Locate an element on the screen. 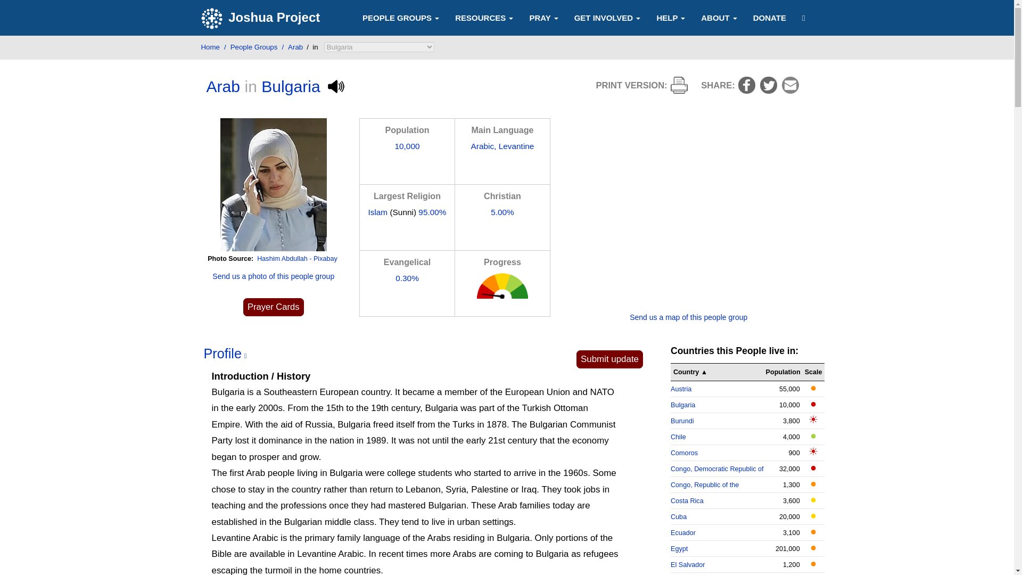 The image size is (1022, 575). PEOPLE GROUPS is located at coordinates (401, 17).